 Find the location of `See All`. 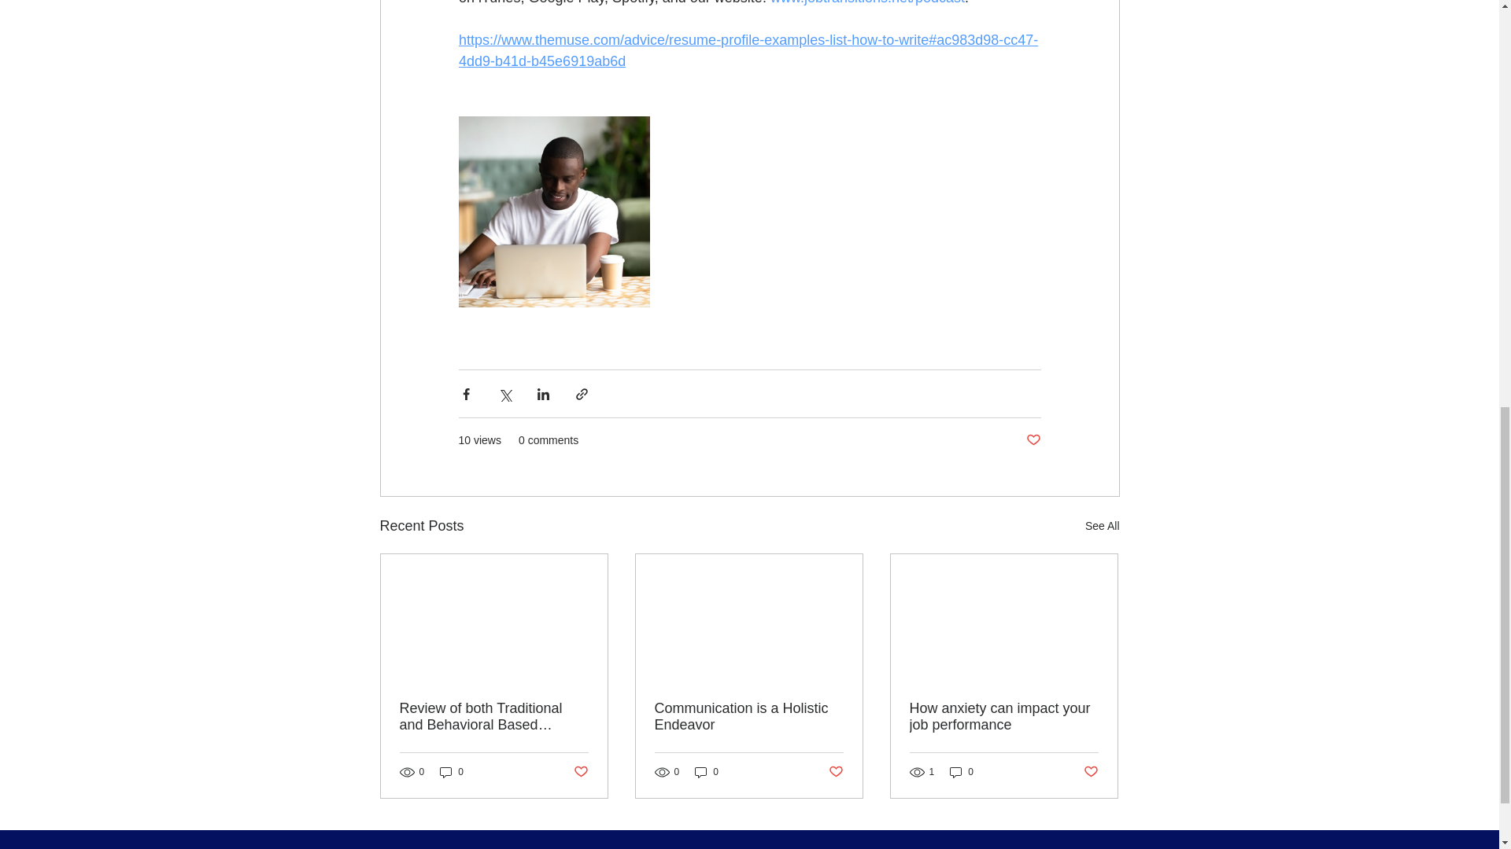

See All is located at coordinates (1102, 525).